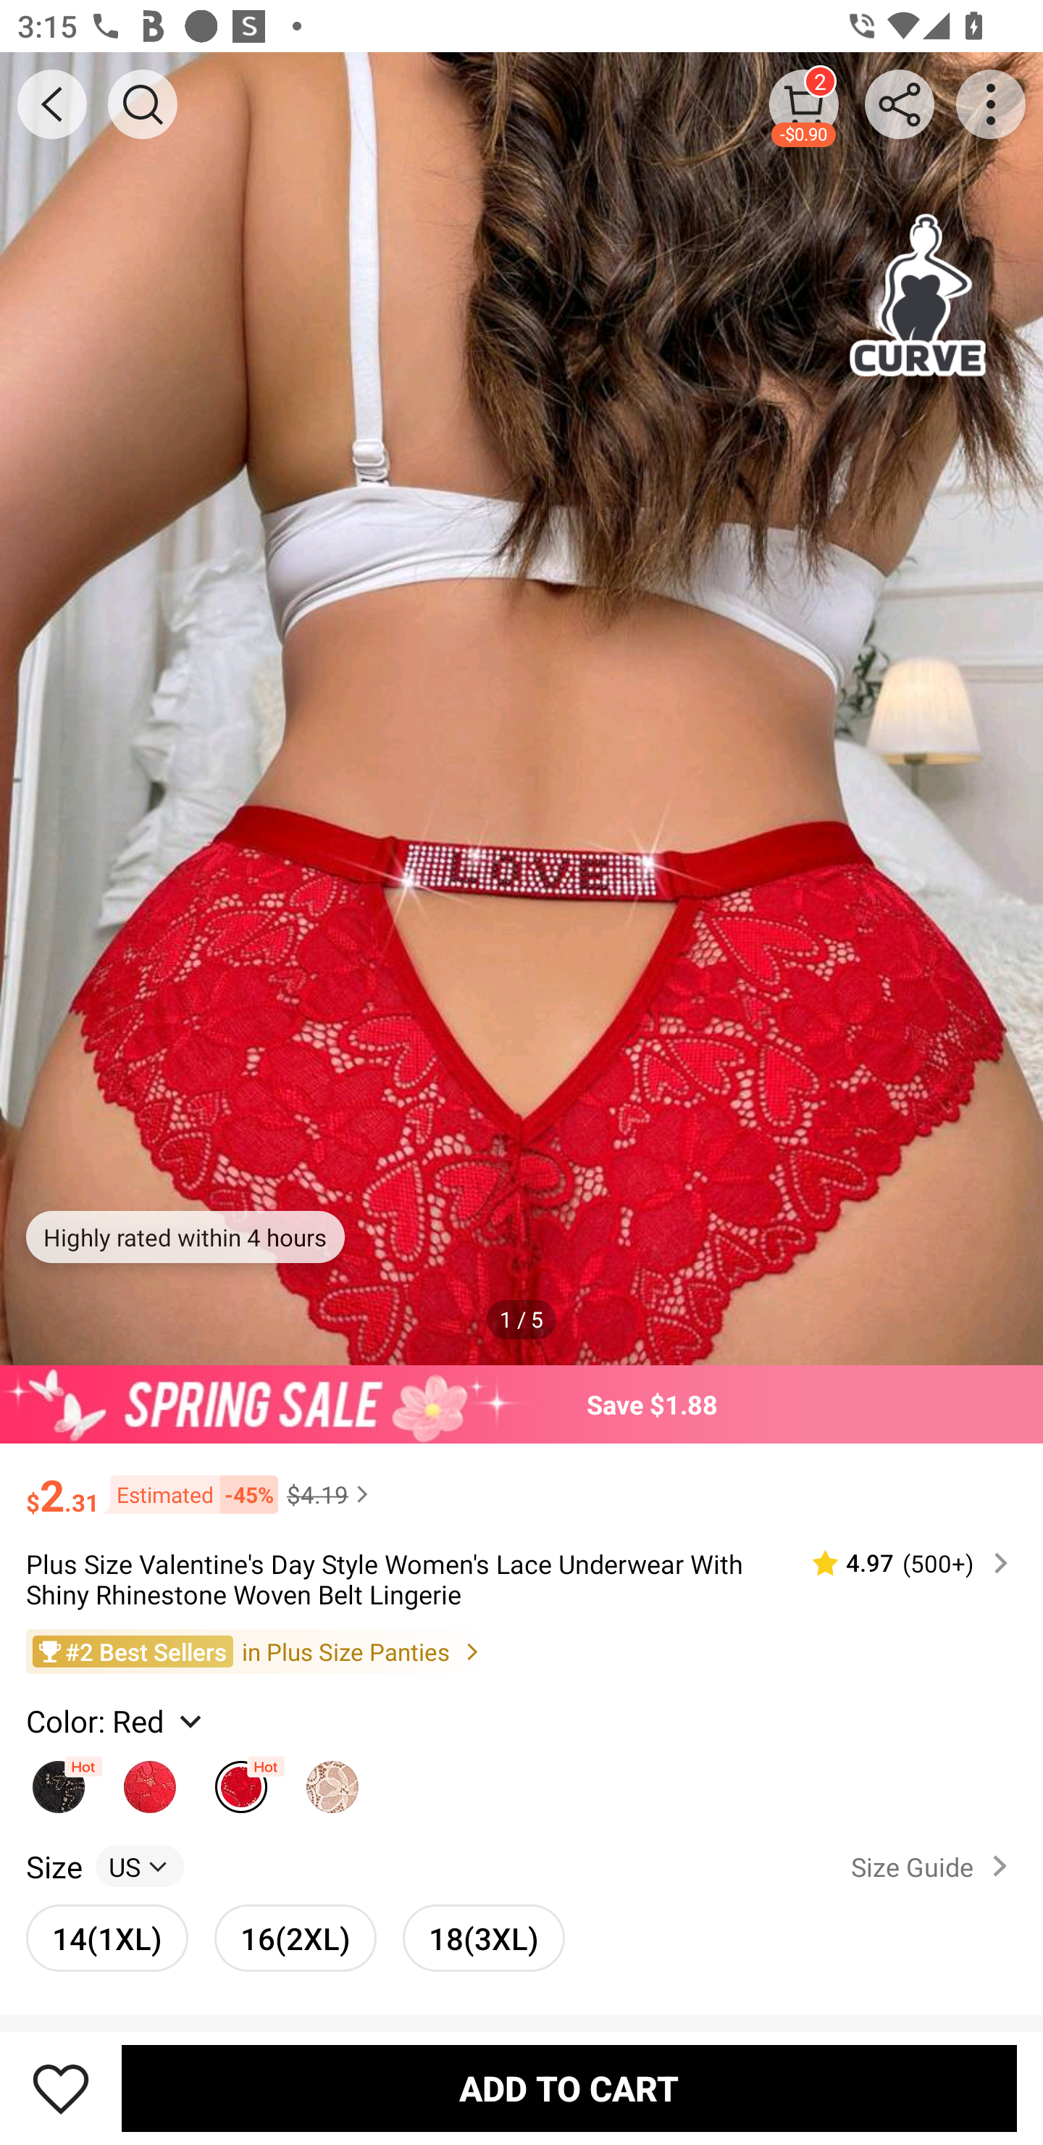  Describe the element at coordinates (54, 1865) in the screenshot. I see `Size` at that location.